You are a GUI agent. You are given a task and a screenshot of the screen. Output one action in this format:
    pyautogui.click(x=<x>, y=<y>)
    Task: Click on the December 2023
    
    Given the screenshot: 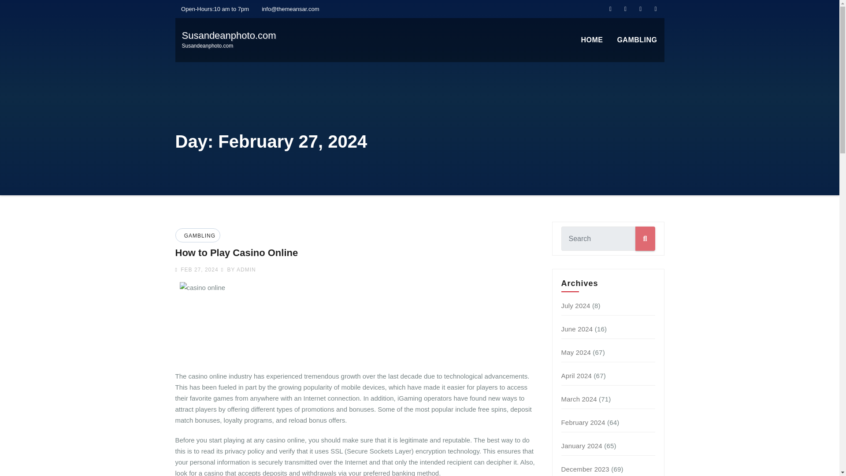 What is the action you would take?
    pyautogui.click(x=637, y=40)
    